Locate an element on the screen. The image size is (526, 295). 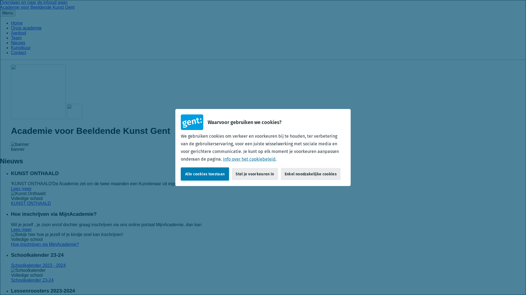
Menu is located at coordinates (8, 13).